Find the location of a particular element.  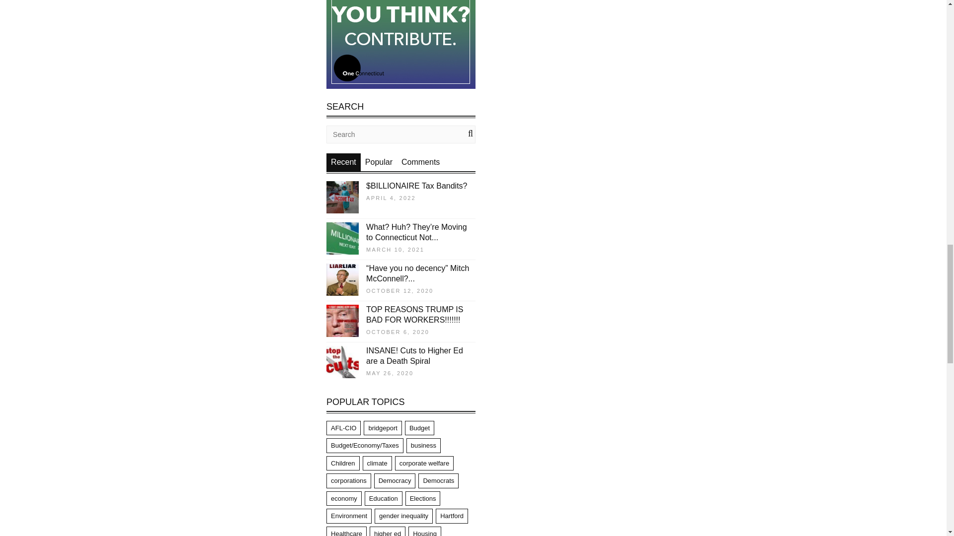

Popular is located at coordinates (379, 162).